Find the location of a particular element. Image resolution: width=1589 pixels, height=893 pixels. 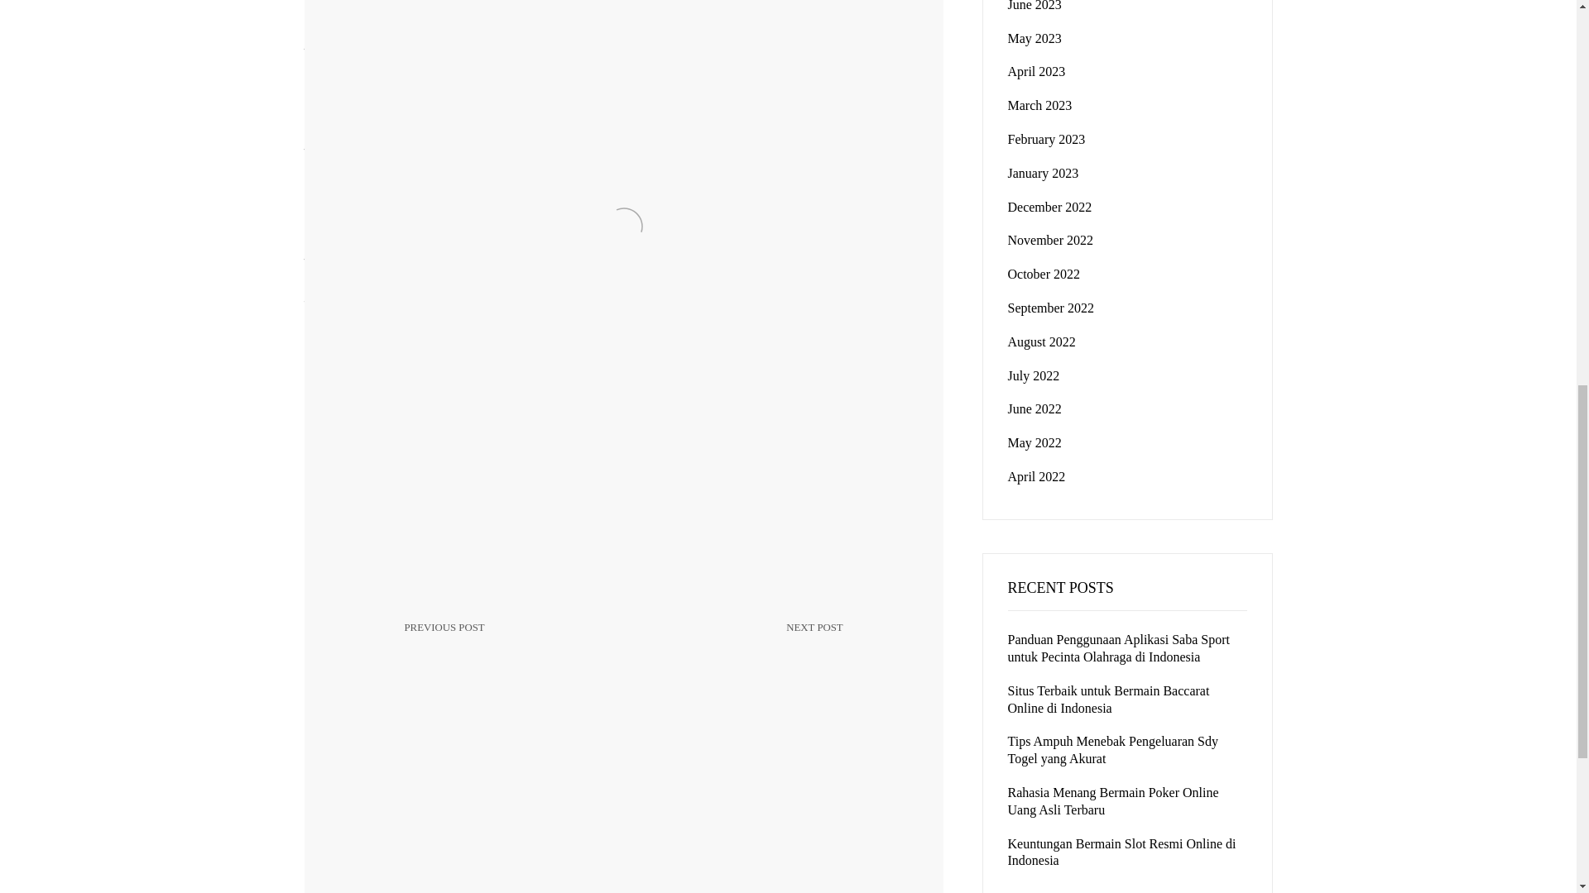

December 2022 is located at coordinates (1049, 207).